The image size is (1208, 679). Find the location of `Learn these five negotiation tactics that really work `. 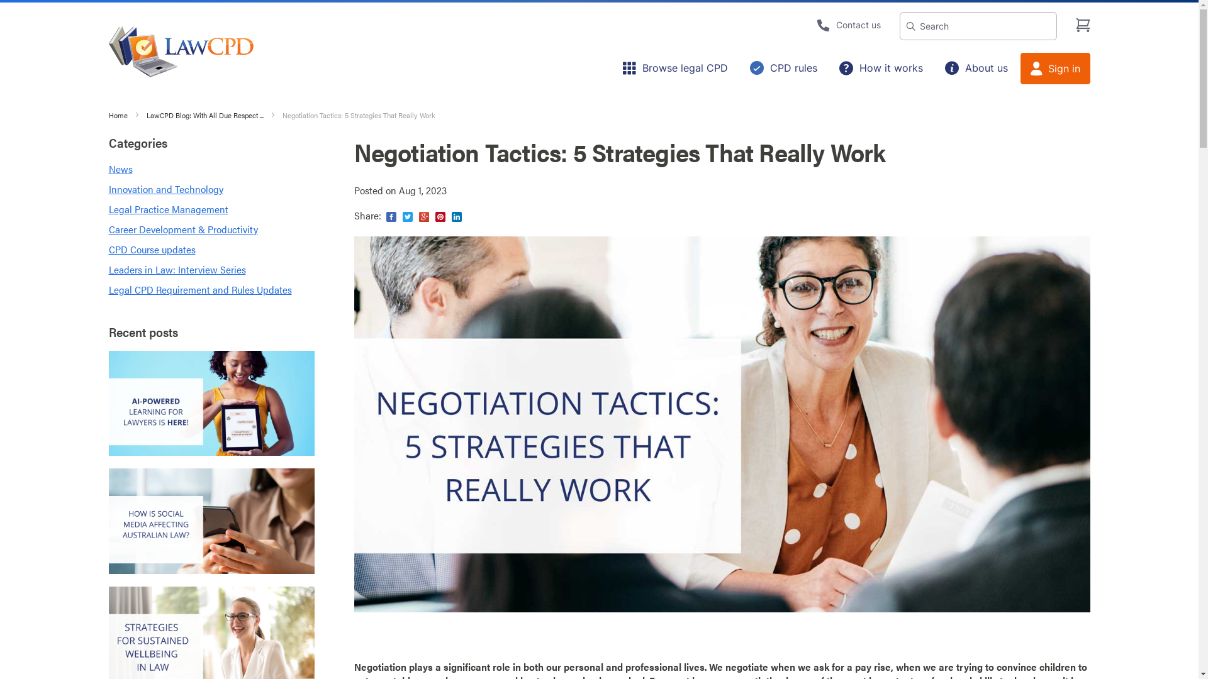

Learn these five negotiation tactics that really work  is located at coordinates (722, 424).